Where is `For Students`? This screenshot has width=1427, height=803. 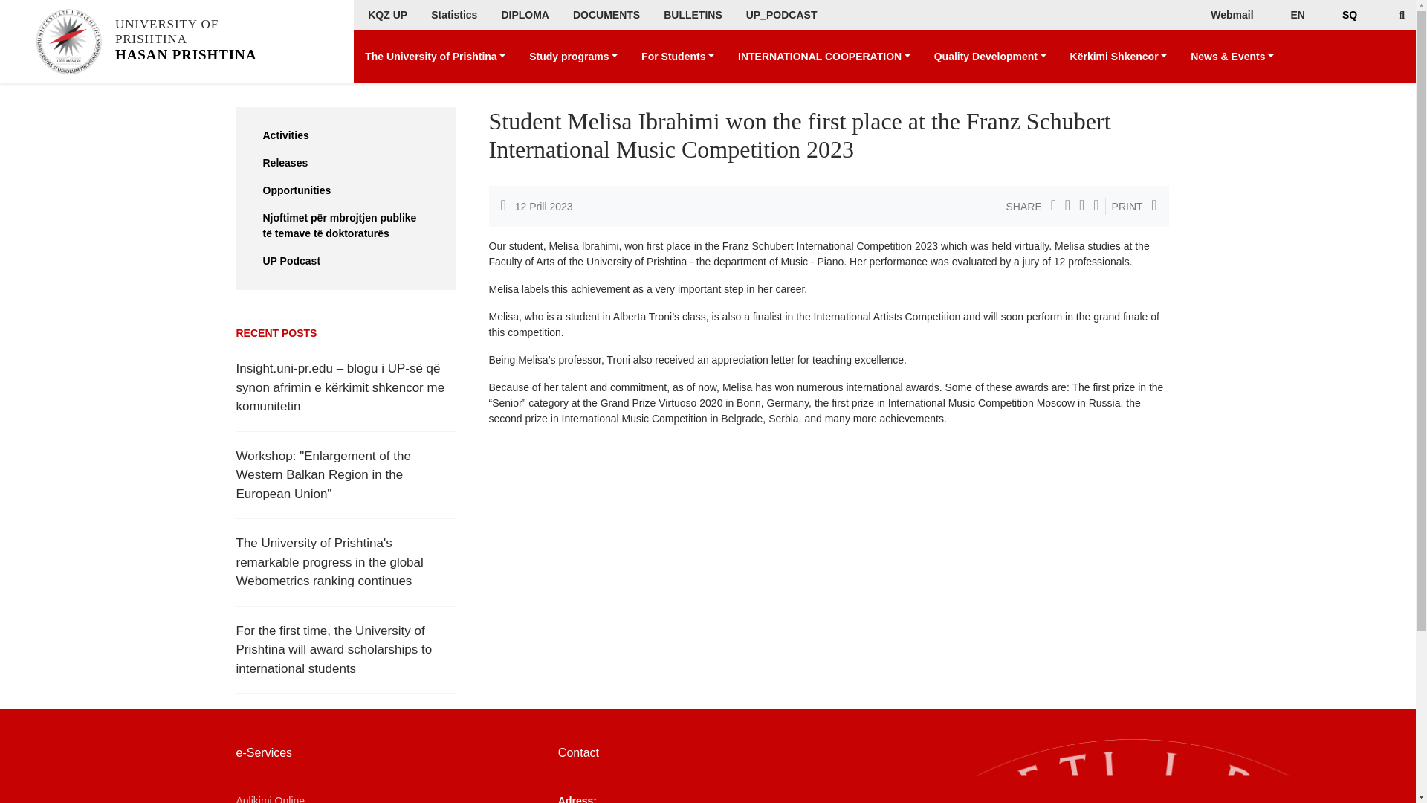
For Students is located at coordinates (678, 57).